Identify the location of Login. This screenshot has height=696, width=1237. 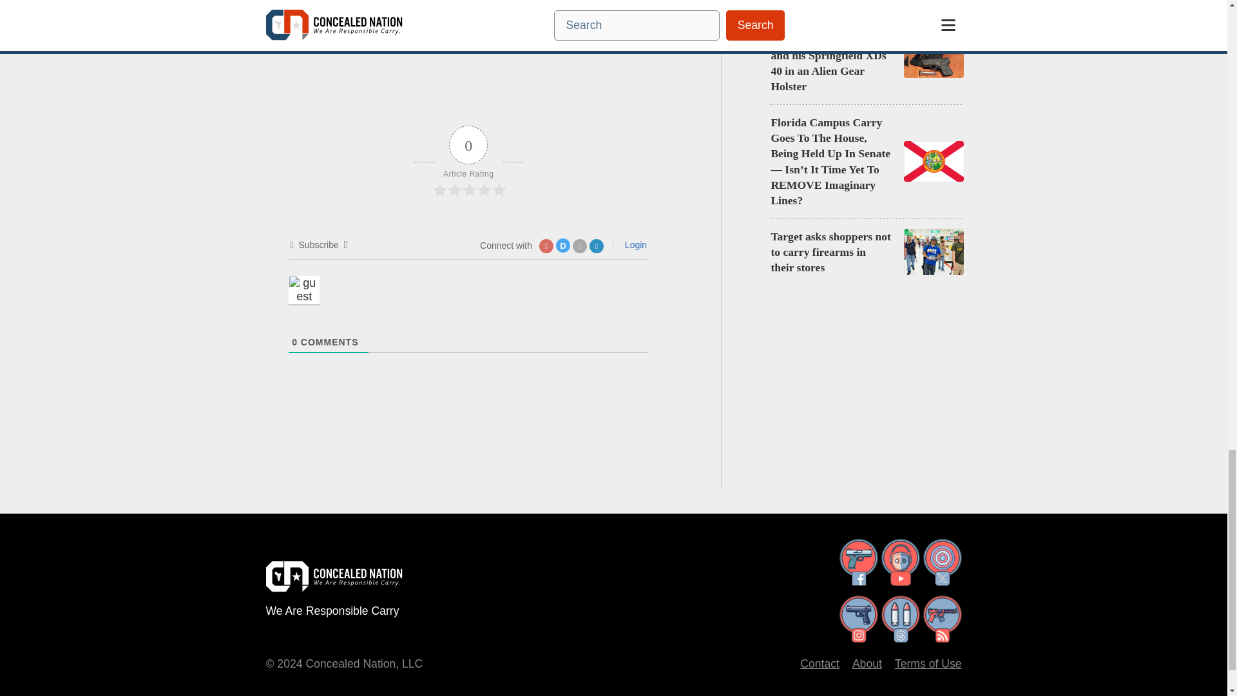
(634, 244).